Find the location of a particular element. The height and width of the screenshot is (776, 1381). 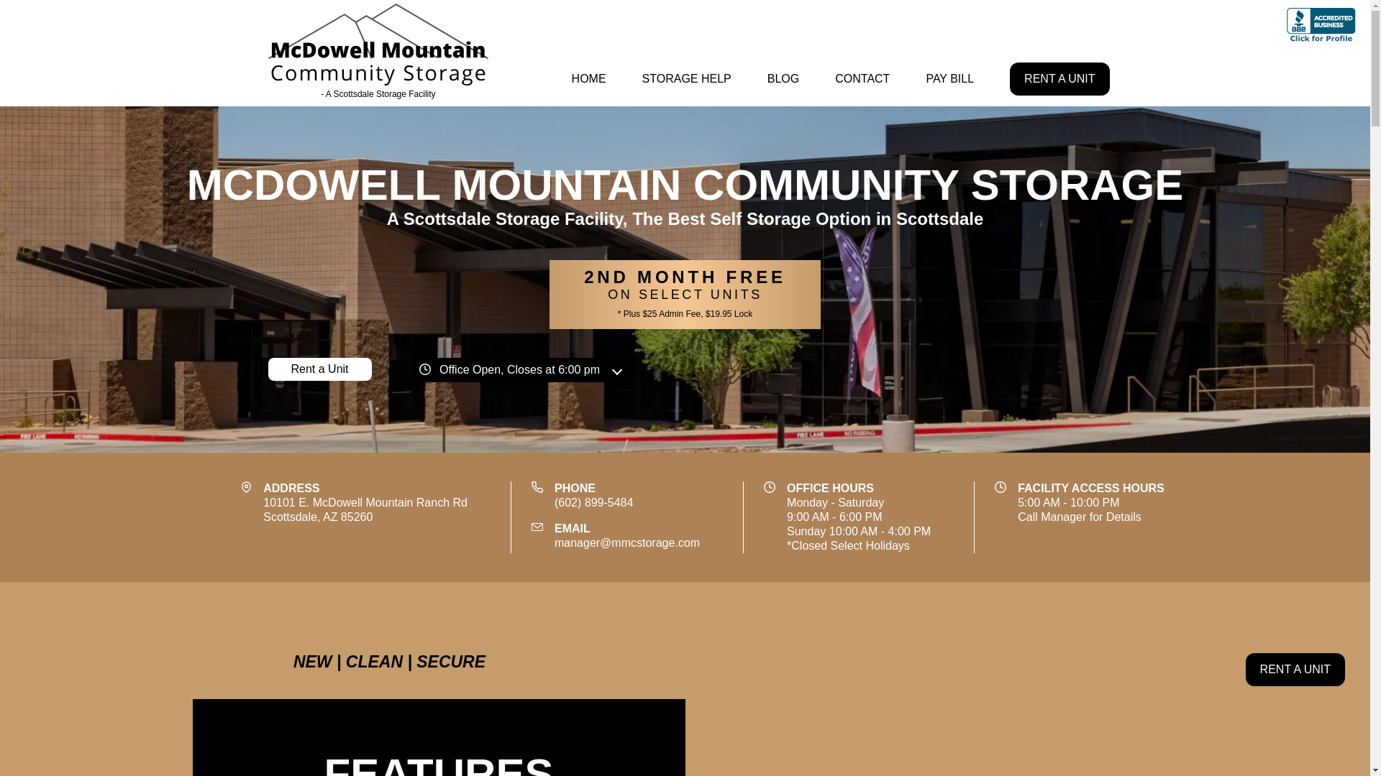

- A Scottsdale Storage Facility is located at coordinates (365, 509).